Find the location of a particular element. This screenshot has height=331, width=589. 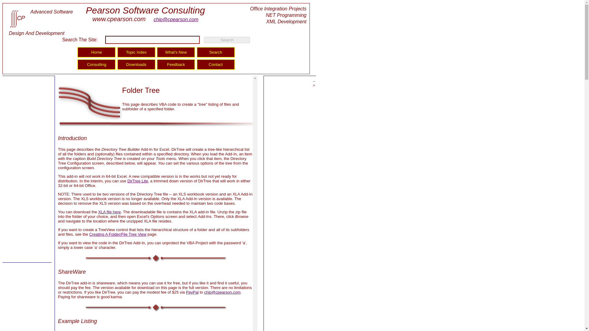

Consulting is located at coordinates (96, 64).